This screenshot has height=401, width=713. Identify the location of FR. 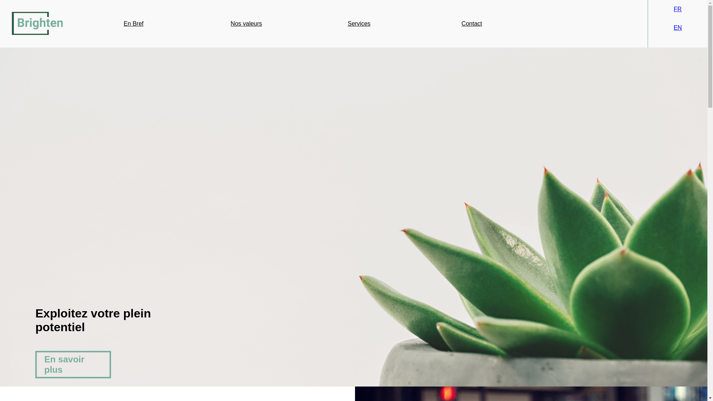
(677, 9).